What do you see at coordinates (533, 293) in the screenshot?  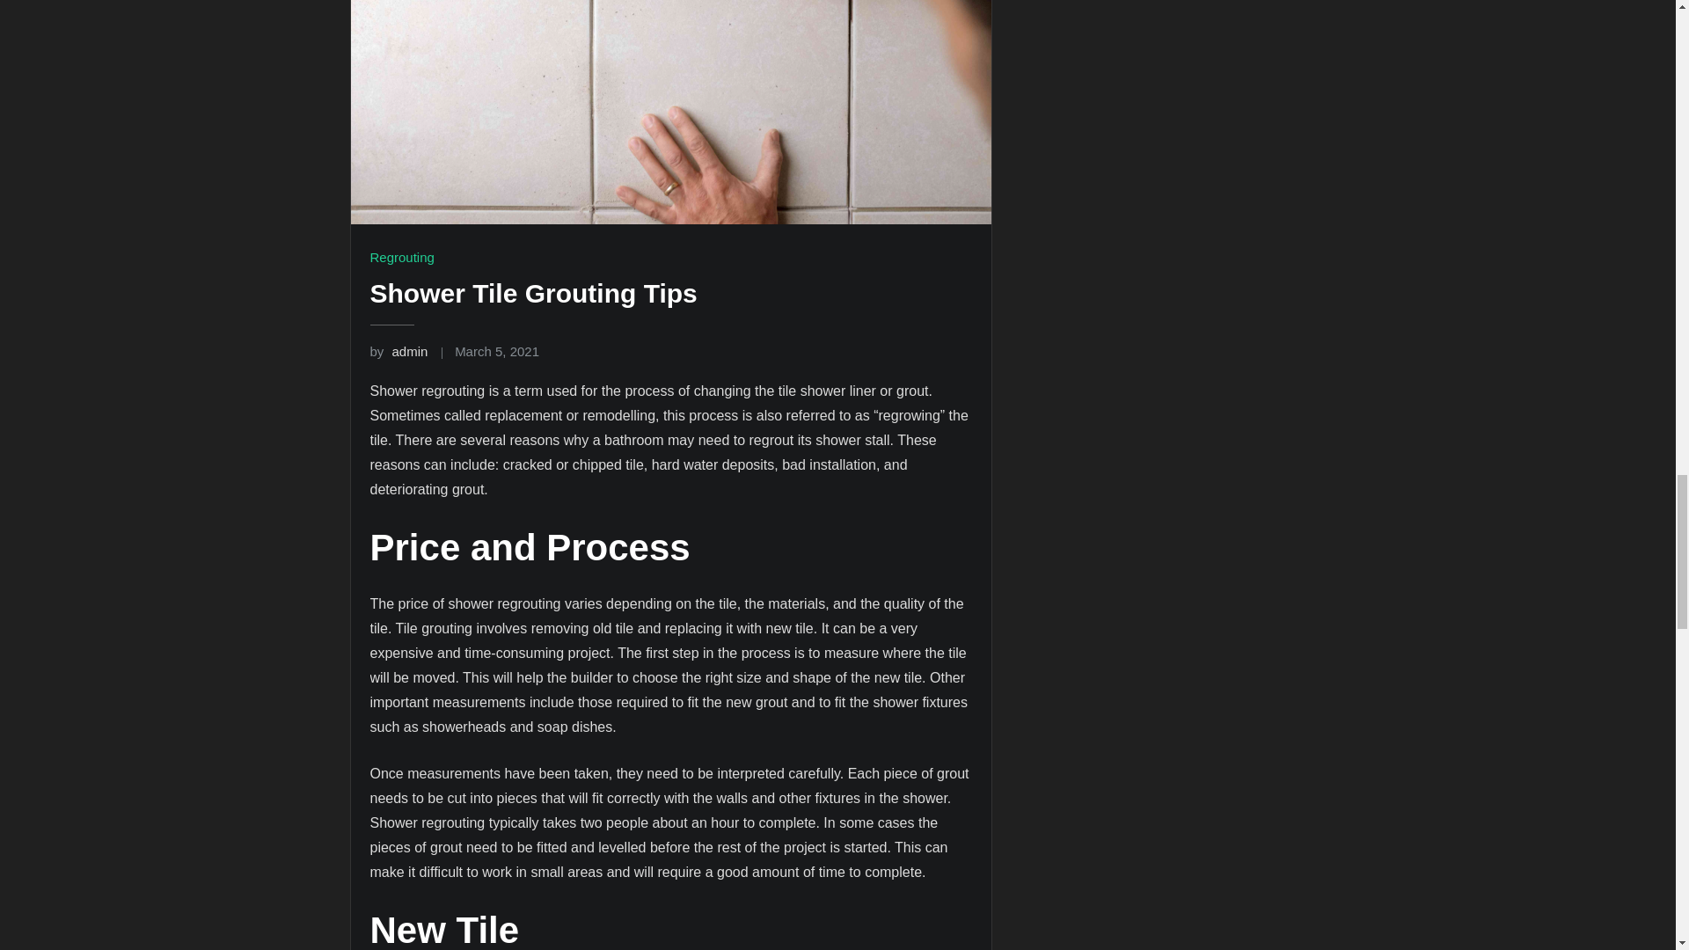 I see `Shower Tile Grouting Tips` at bounding box center [533, 293].